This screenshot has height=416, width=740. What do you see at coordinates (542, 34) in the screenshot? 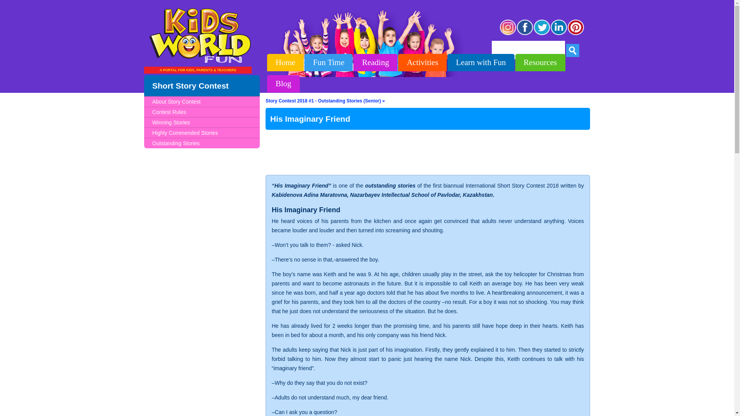
I see `Follow Us On Twitter` at bounding box center [542, 34].